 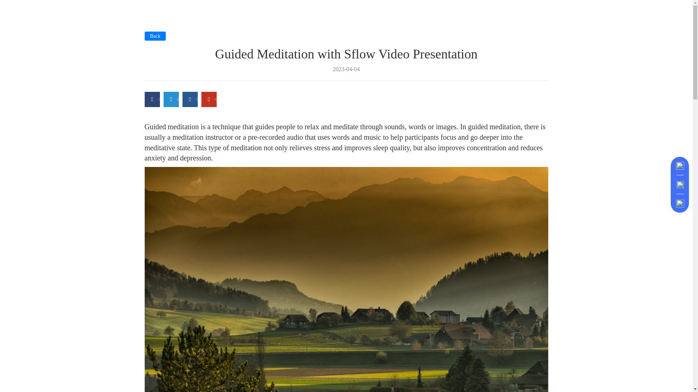 What do you see at coordinates (155, 36) in the screenshot?
I see `Back` at bounding box center [155, 36].